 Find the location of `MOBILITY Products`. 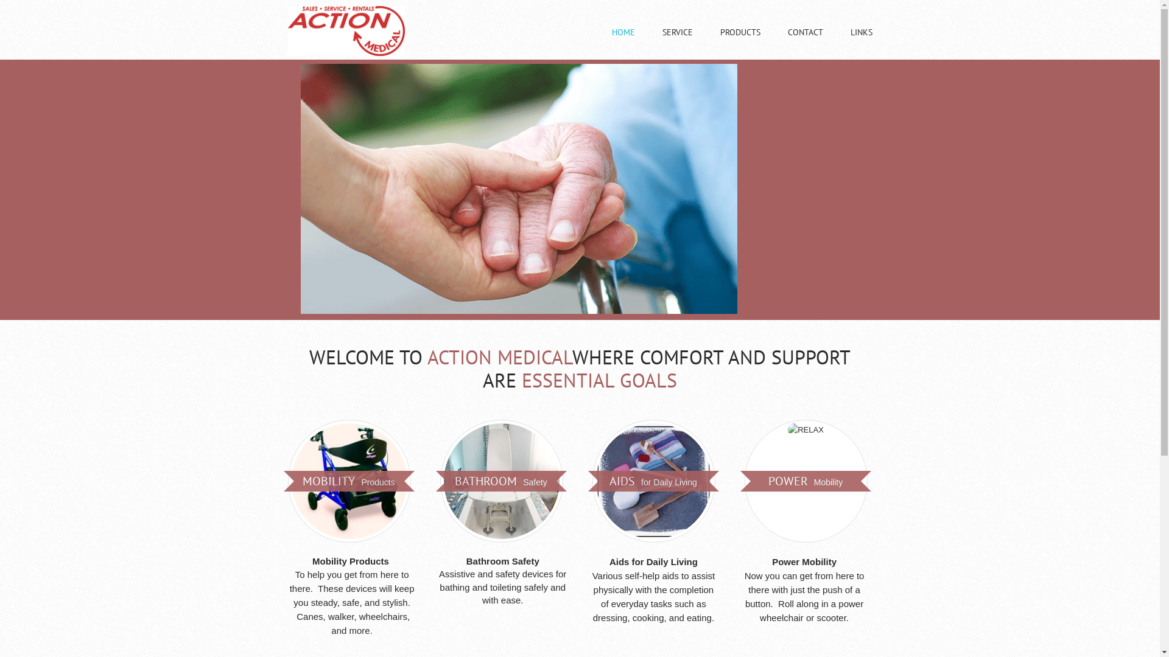

MOBILITY Products is located at coordinates (348, 481).